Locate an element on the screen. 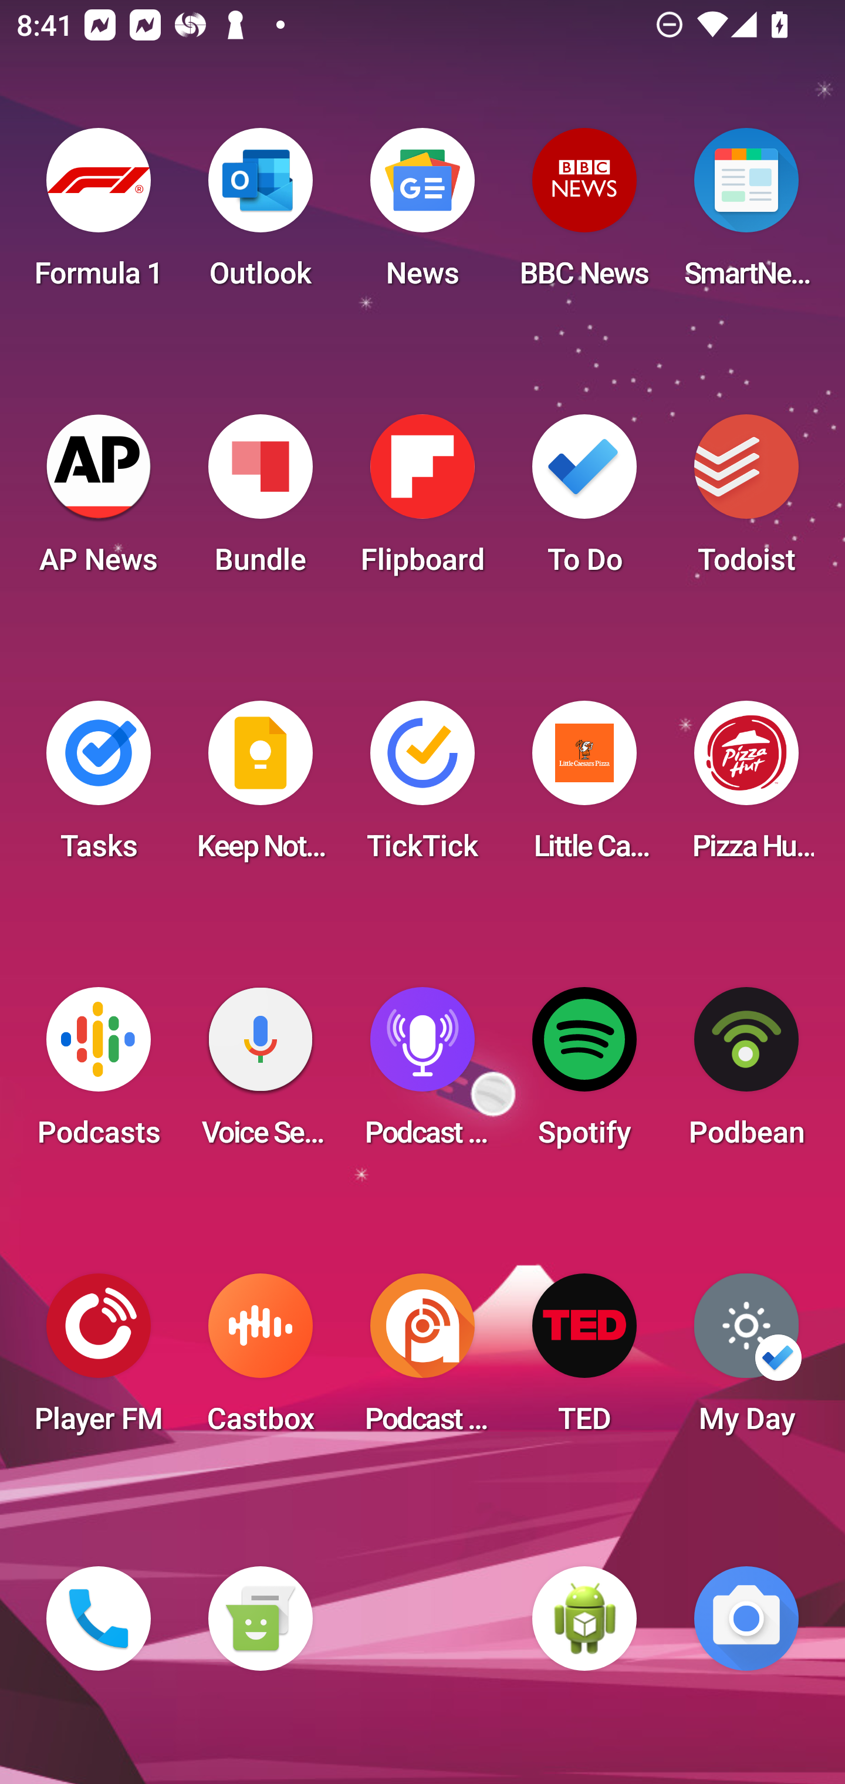 The height and width of the screenshot is (1784, 845). Podcasts is located at coordinates (99, 1074).